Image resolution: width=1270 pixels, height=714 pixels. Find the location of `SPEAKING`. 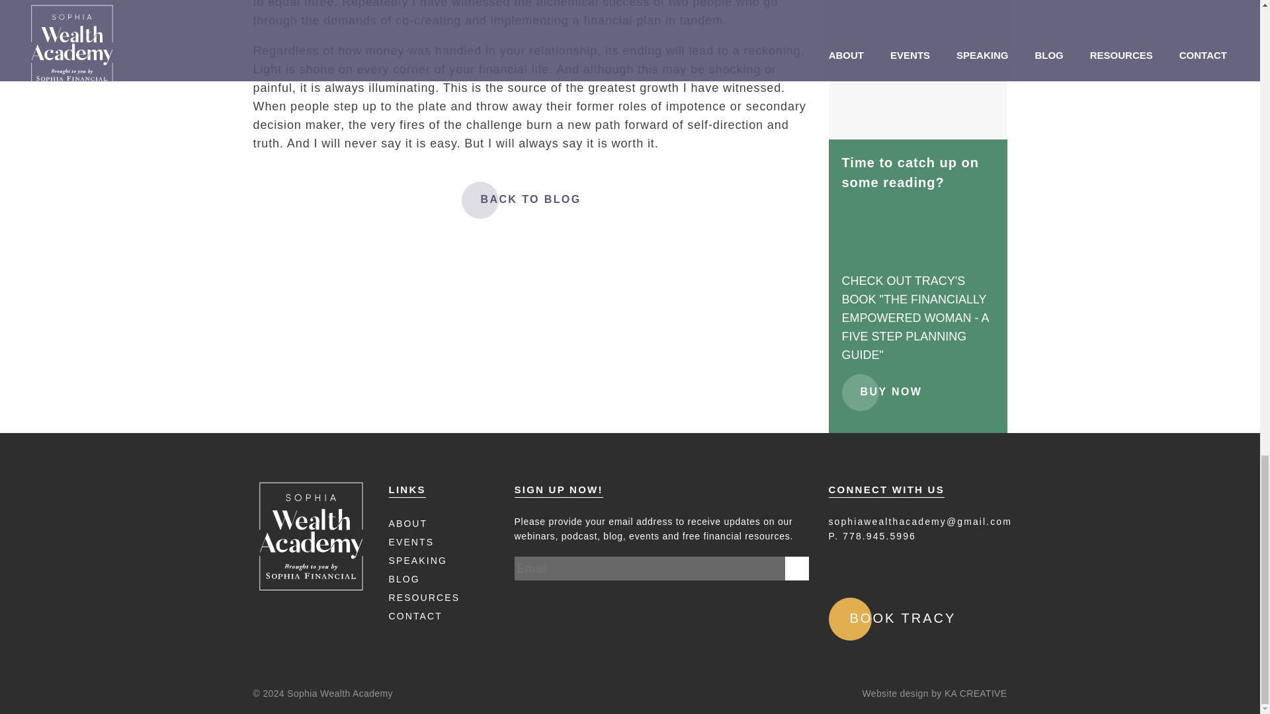

SPEAKING is located at coordinates (417, 561).